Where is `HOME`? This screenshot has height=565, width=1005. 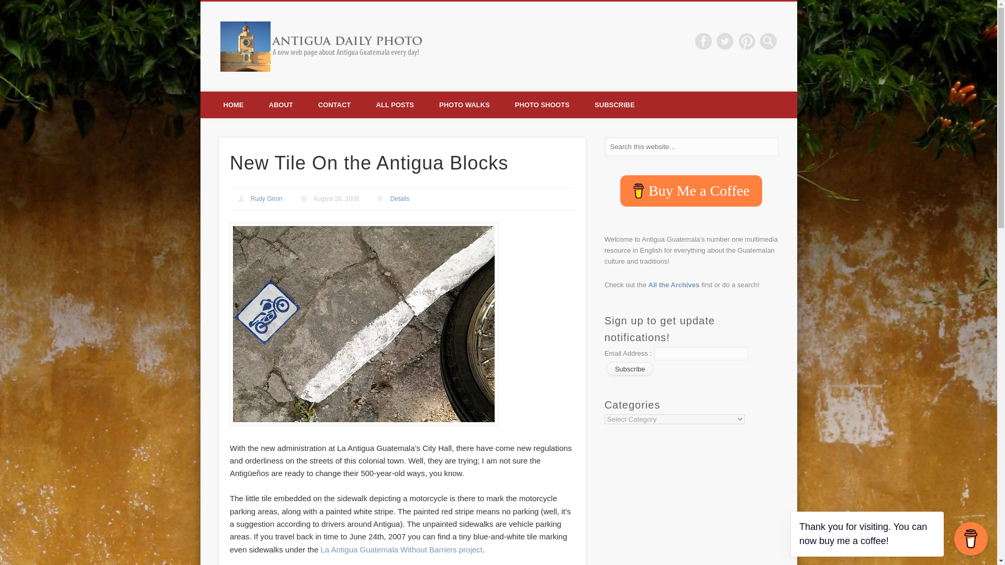
HOME is located at coordinates (233, 105).